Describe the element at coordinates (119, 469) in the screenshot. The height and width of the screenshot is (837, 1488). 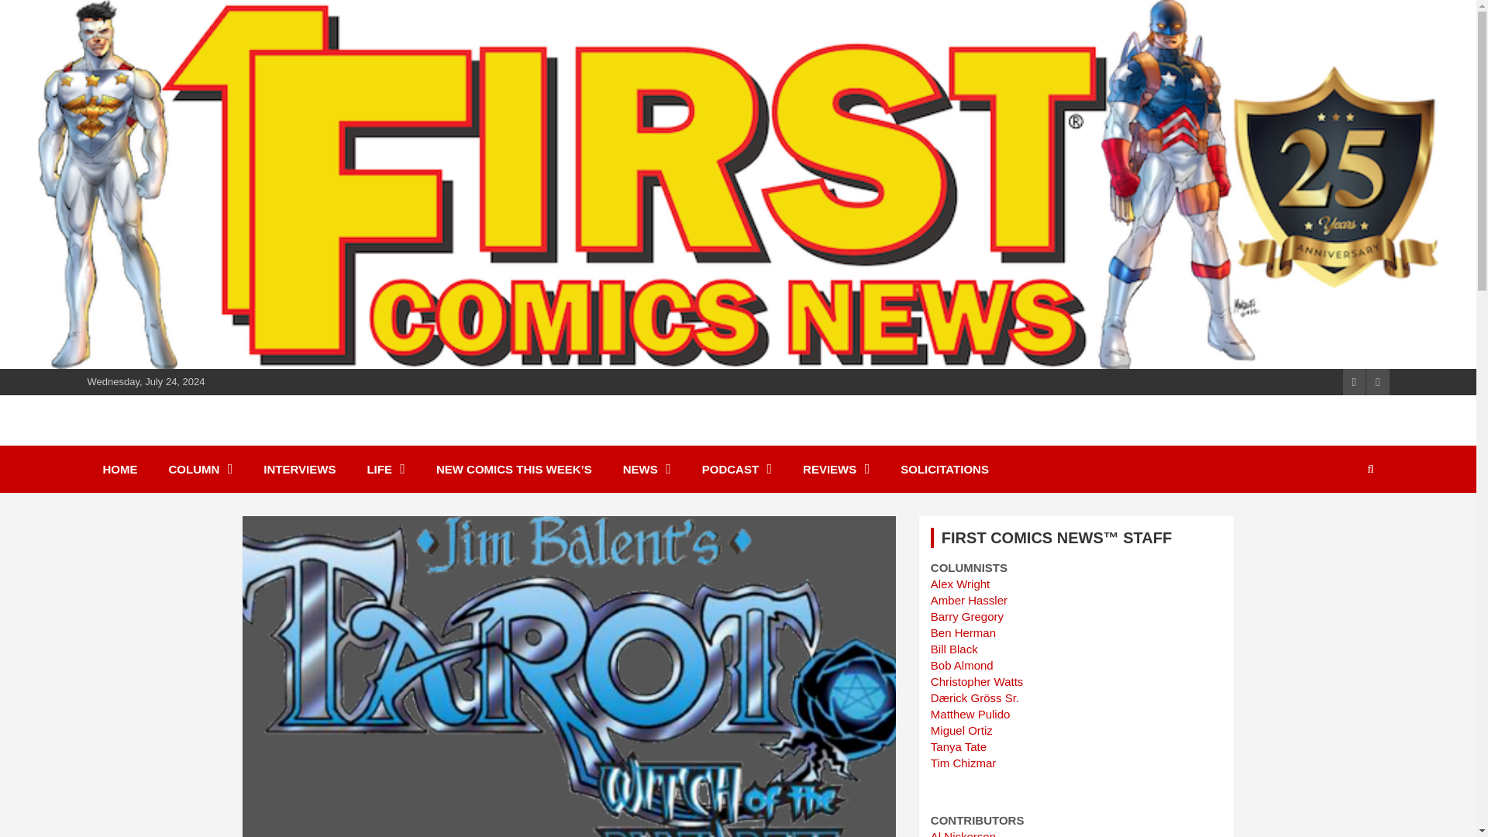
I see `HOME` at that location.